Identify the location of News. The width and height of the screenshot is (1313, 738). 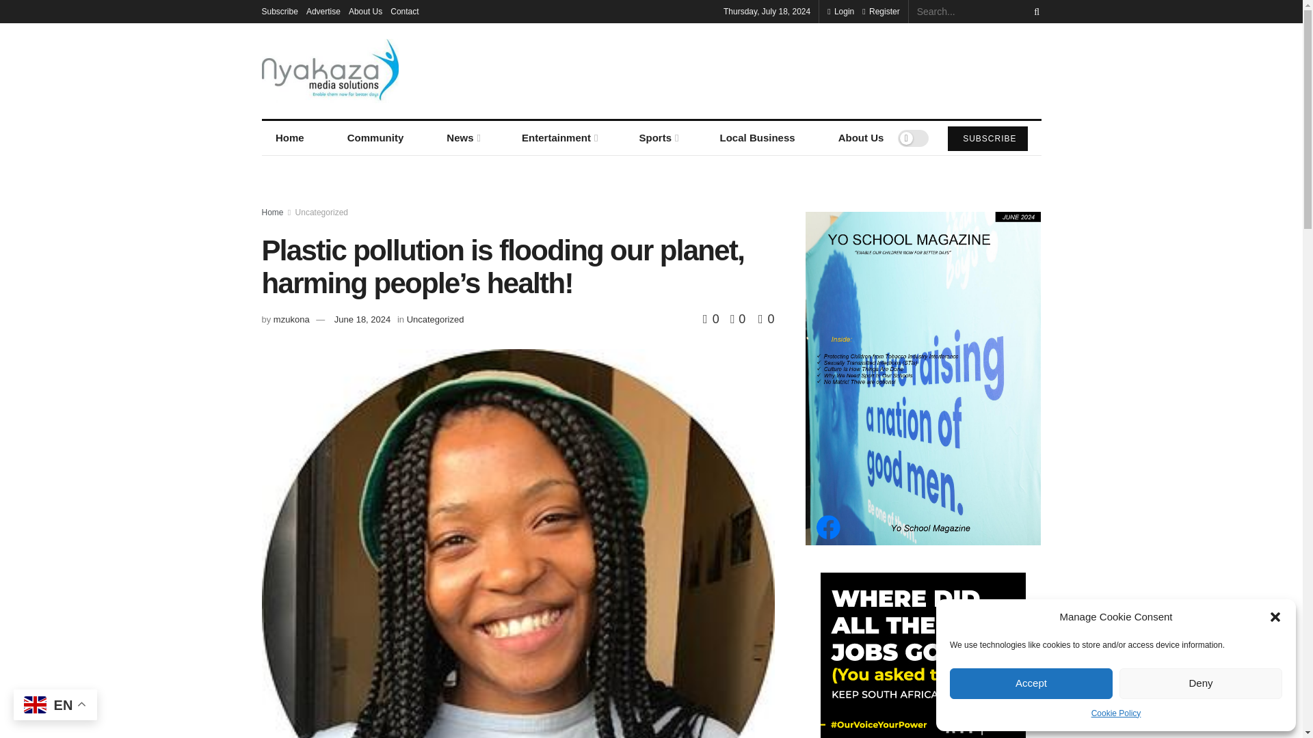
(463, 138).